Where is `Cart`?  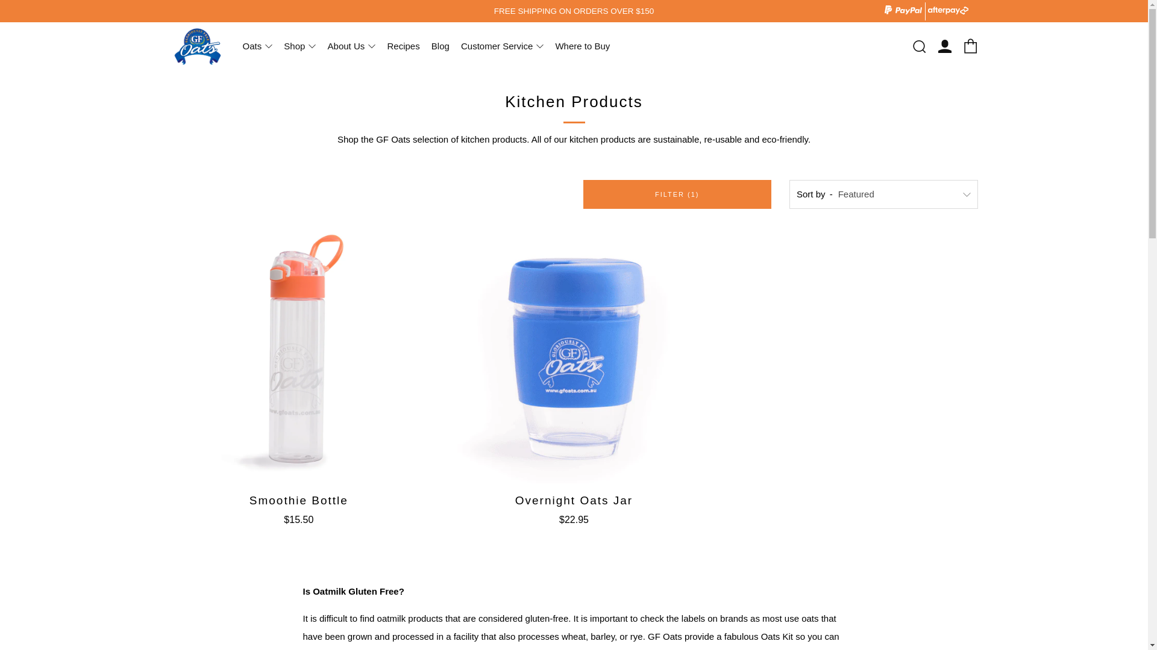
Cart is located at coordinates (970, 46).